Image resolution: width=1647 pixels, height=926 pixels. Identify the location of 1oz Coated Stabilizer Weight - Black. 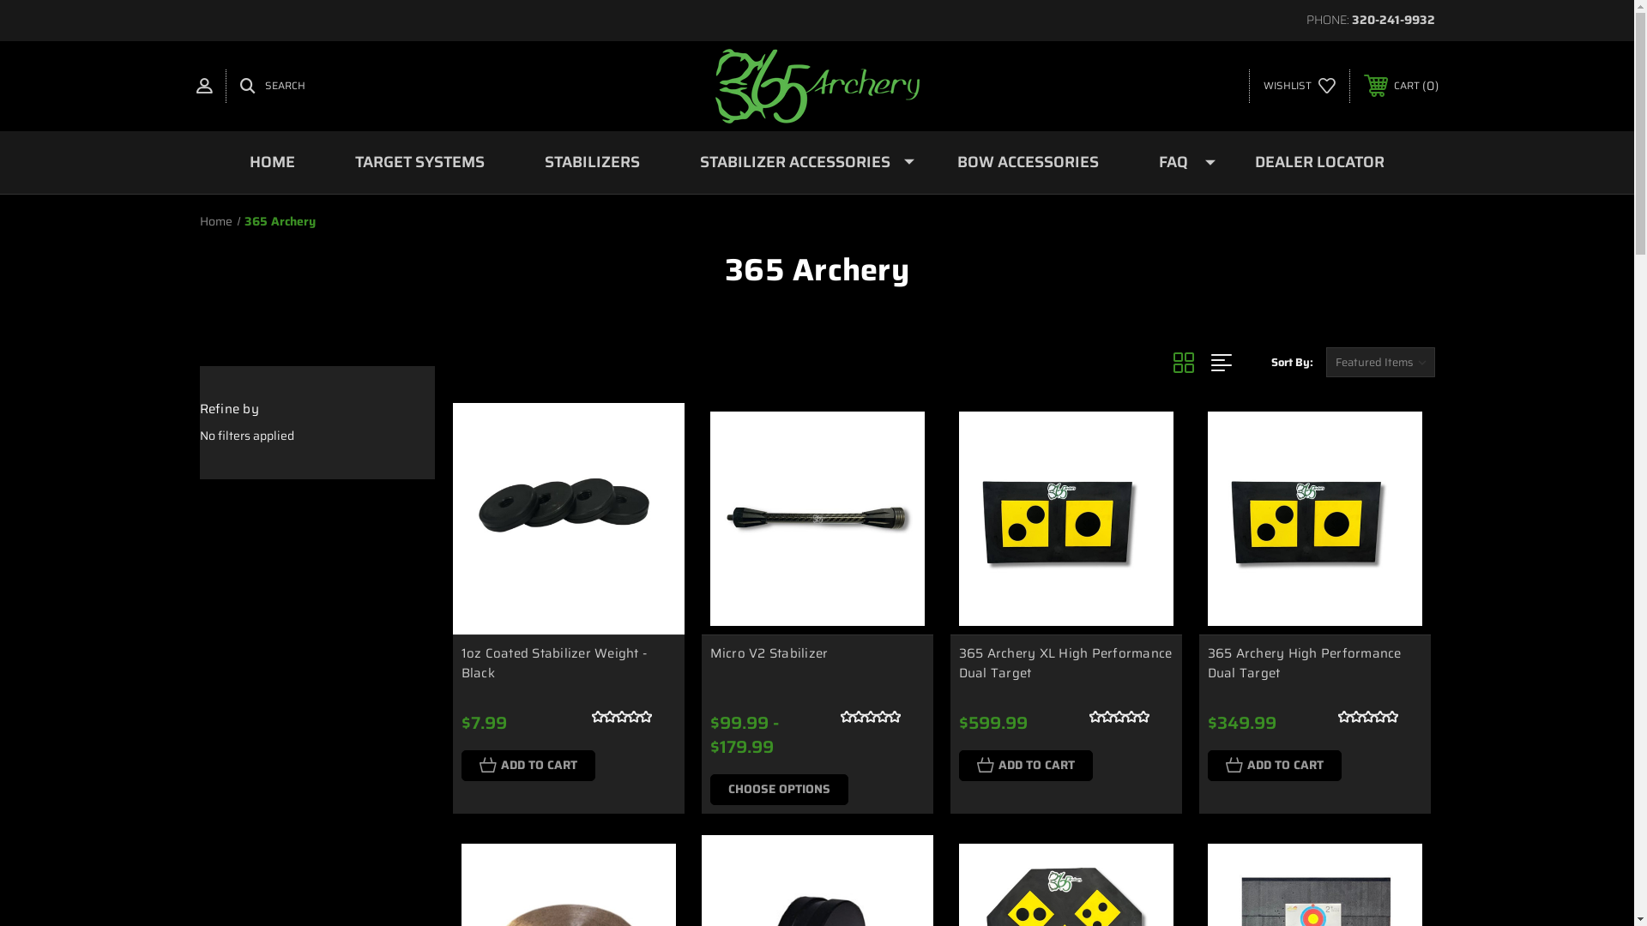
(554, 664).